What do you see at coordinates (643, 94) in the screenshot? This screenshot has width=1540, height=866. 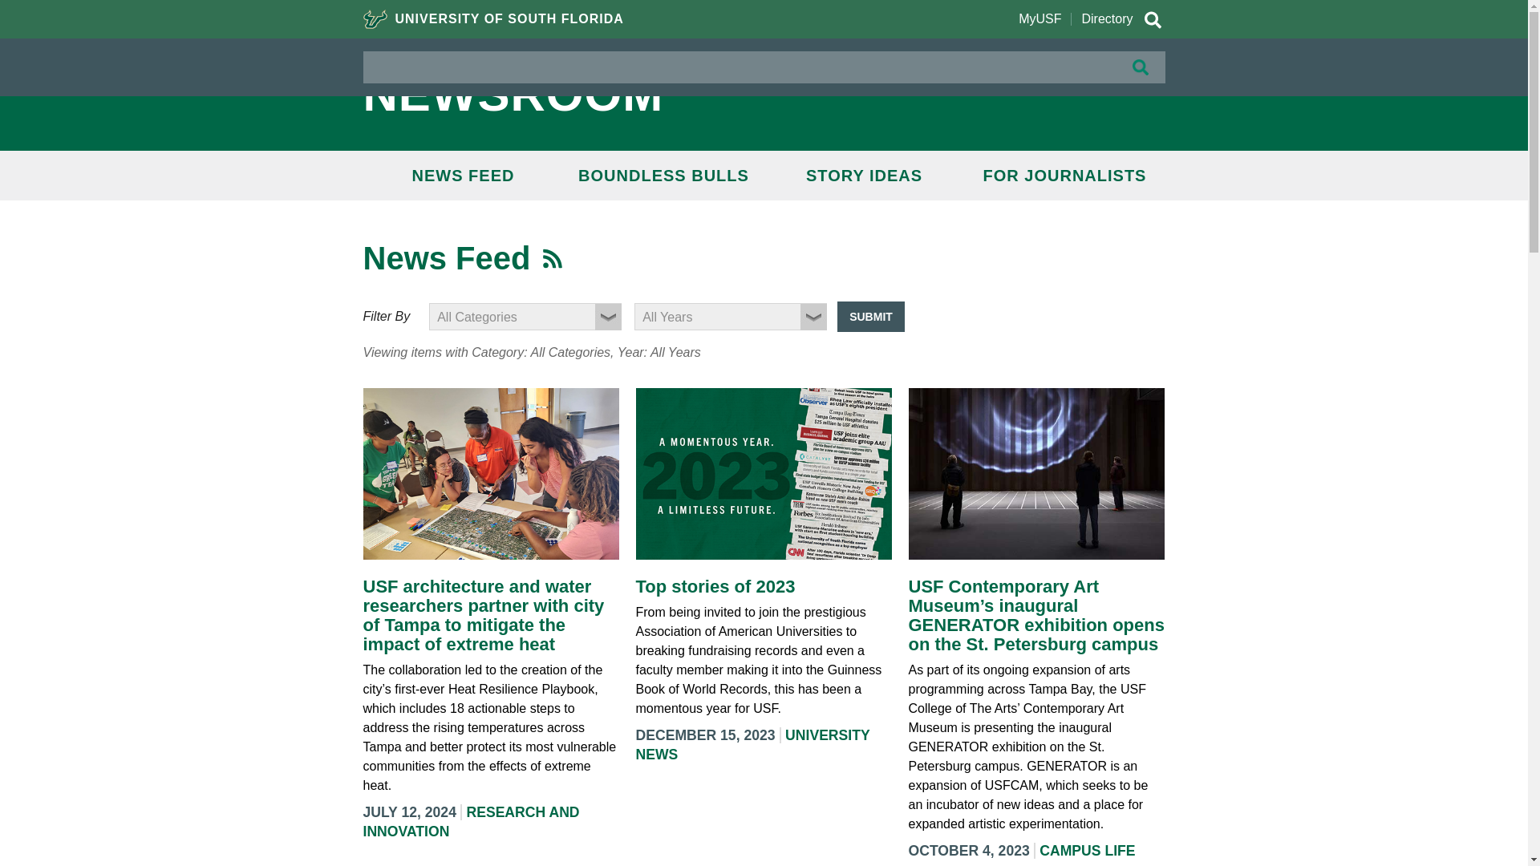 I see `NEWSROOM` at bounding box center [643, 94].